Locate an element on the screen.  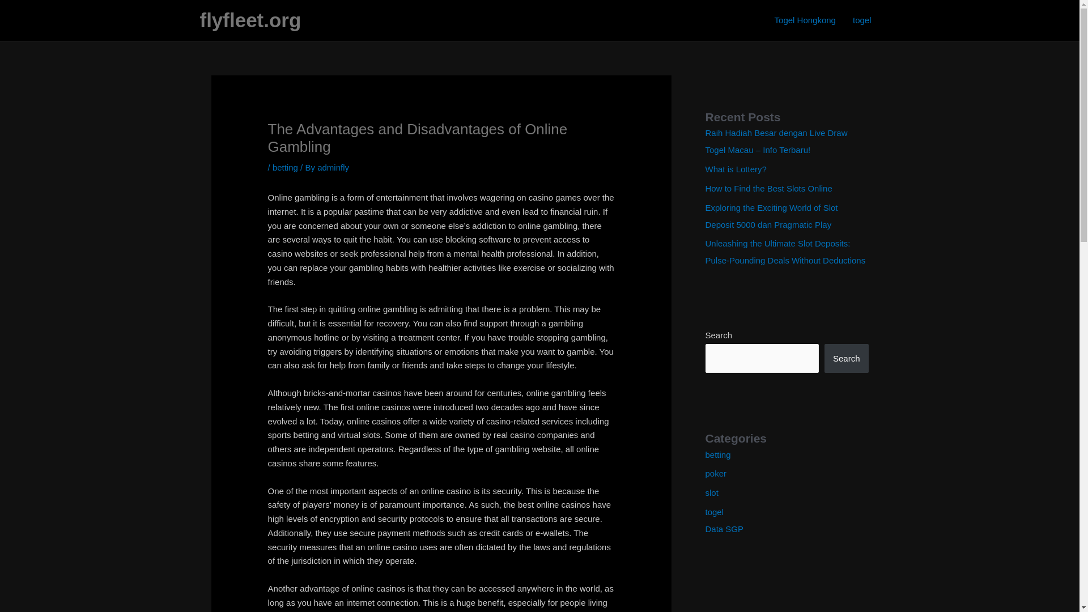
How to Find the Best Slots Online is located at coordinates (768, 188).